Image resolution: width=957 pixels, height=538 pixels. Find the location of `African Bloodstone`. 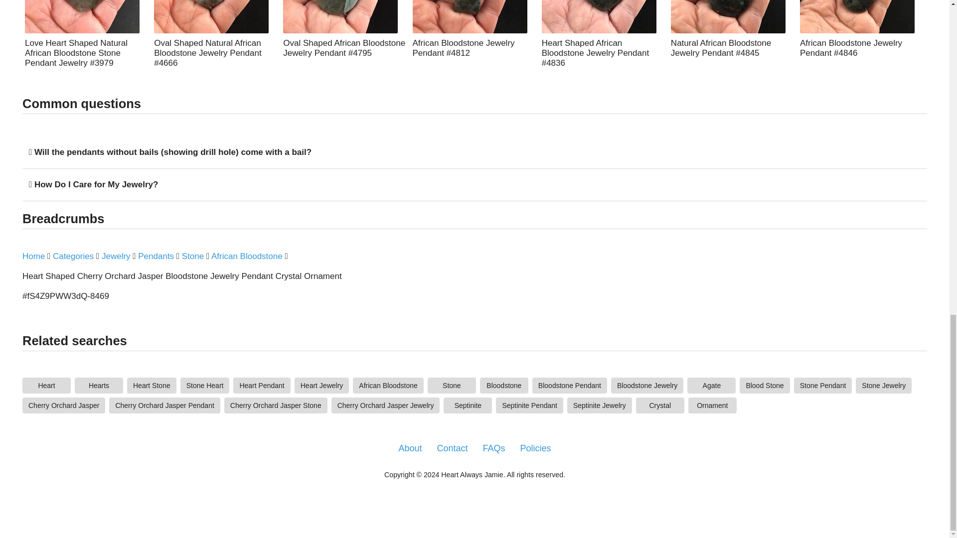

African Bloodstone is located at coordinates (388, 386).